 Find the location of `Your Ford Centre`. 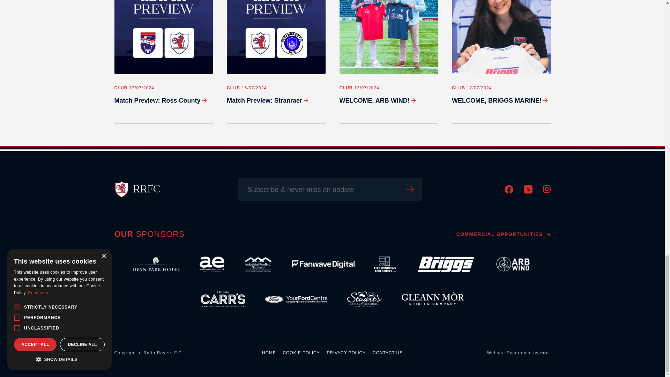

Your Ford Centre is located at coordinates (296, 300).